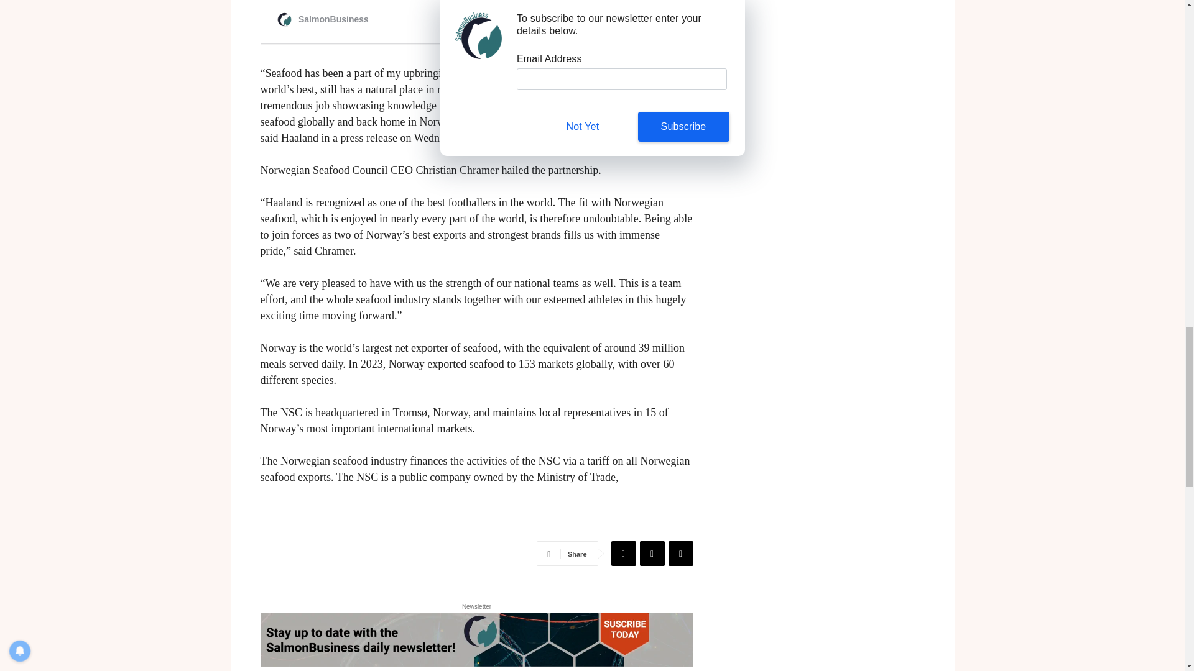  Describe the element at coordinates (680, 553) in the screenshot. I see `Linkedin` at that location.